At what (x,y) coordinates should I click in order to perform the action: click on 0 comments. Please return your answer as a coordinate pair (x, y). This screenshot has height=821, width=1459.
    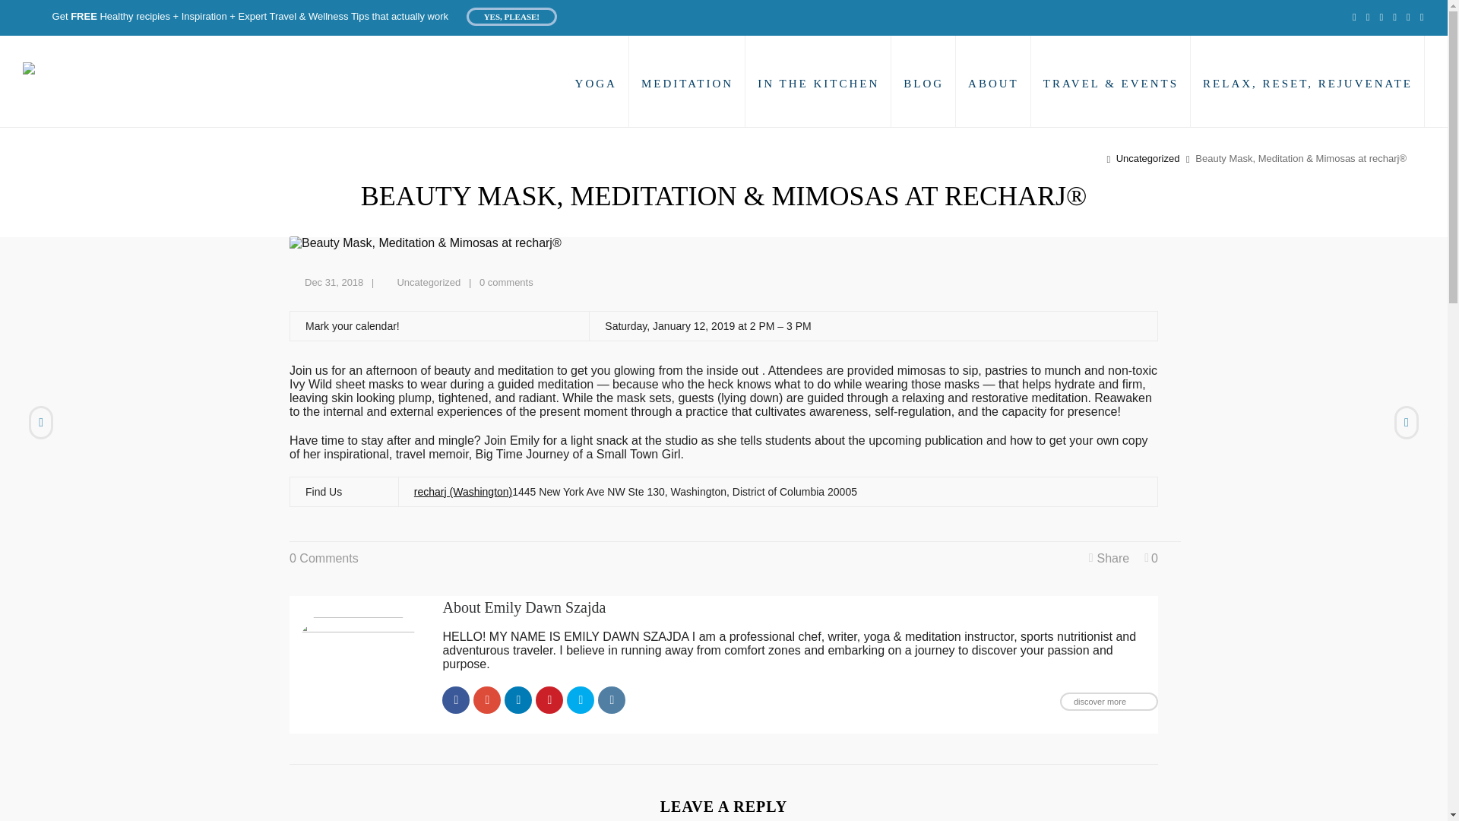
    Looking at the image, I should click on (506, 282).